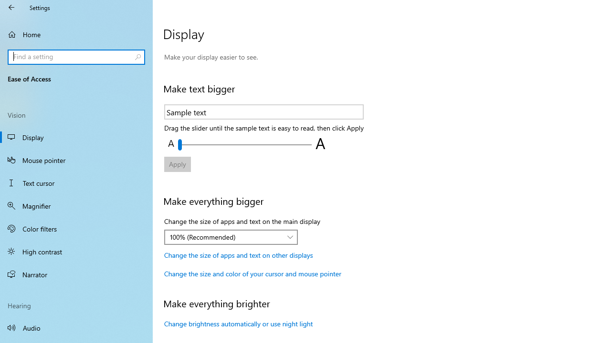  What do you see at coordinates (253, 273) in the screenshot?
I see `Change the size and color of your cursor and mouse pointer` at bounding box center [253, 273].